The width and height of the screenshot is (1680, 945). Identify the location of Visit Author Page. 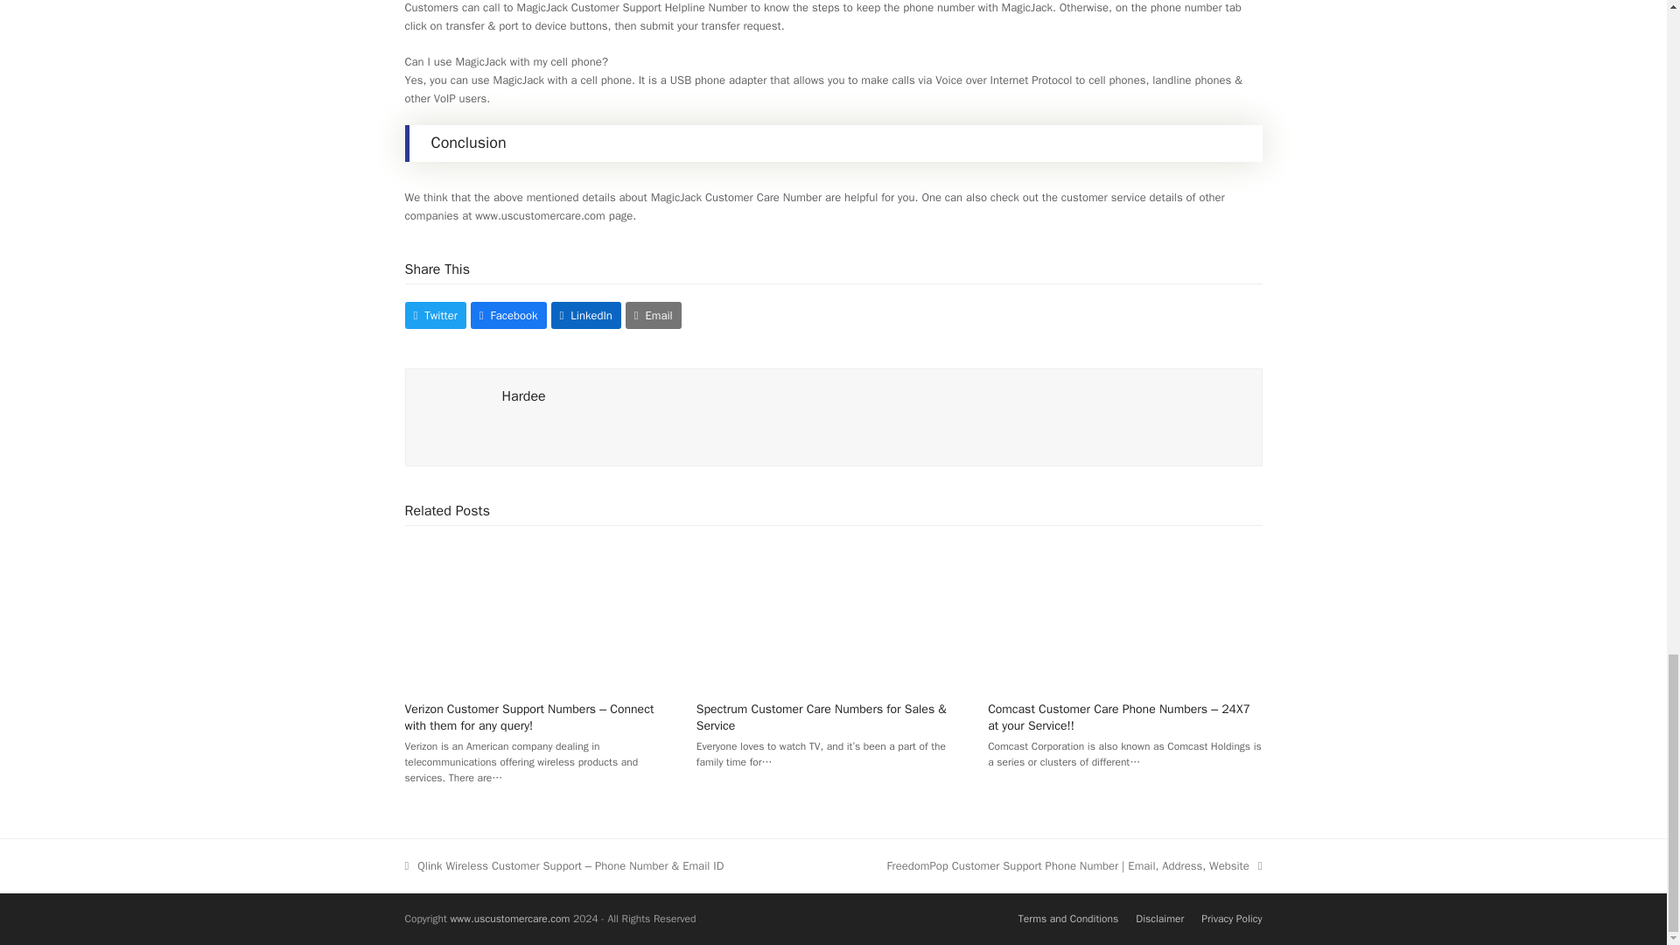
(453, 416).